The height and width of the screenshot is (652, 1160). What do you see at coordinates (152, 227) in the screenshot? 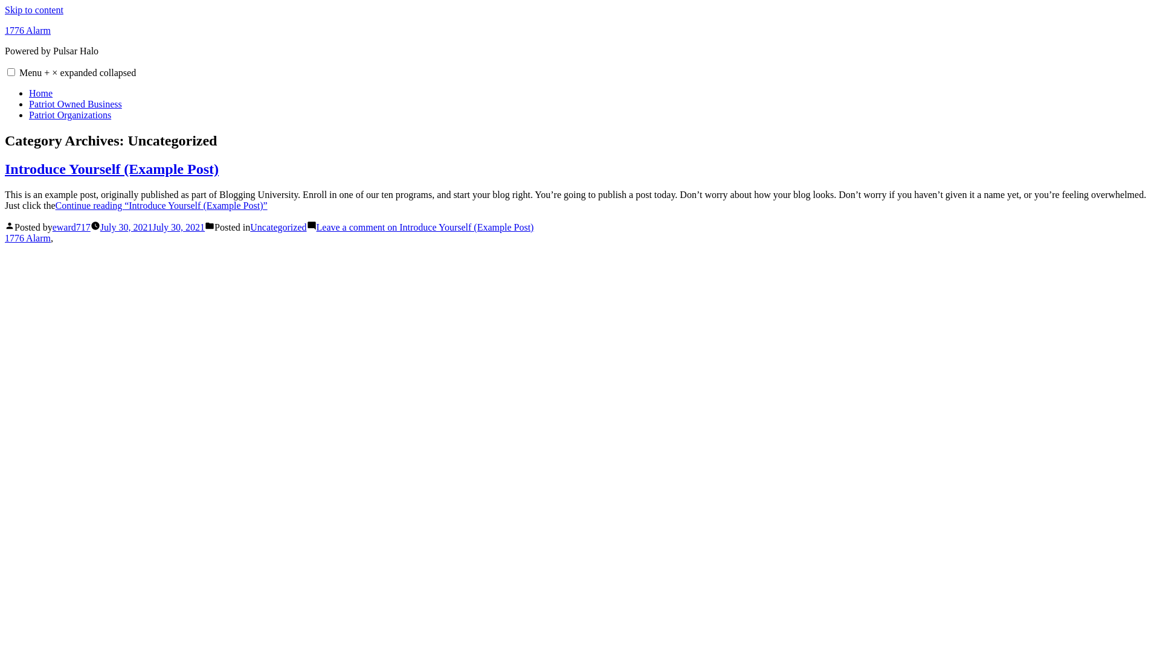
I see `July 30, 2021July 30, 2021` at bounding box center [152, 227].